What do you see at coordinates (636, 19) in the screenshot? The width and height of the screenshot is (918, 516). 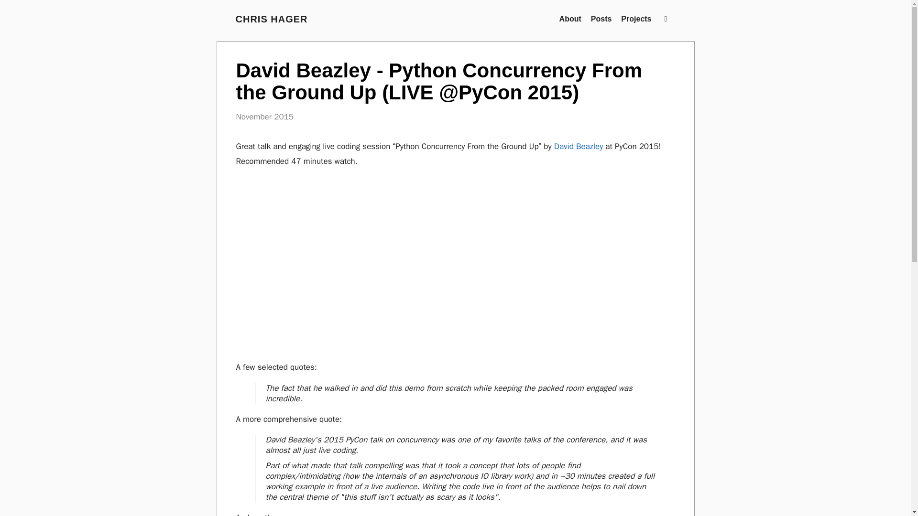 I see `Projects` at bounding box center [636, 19].